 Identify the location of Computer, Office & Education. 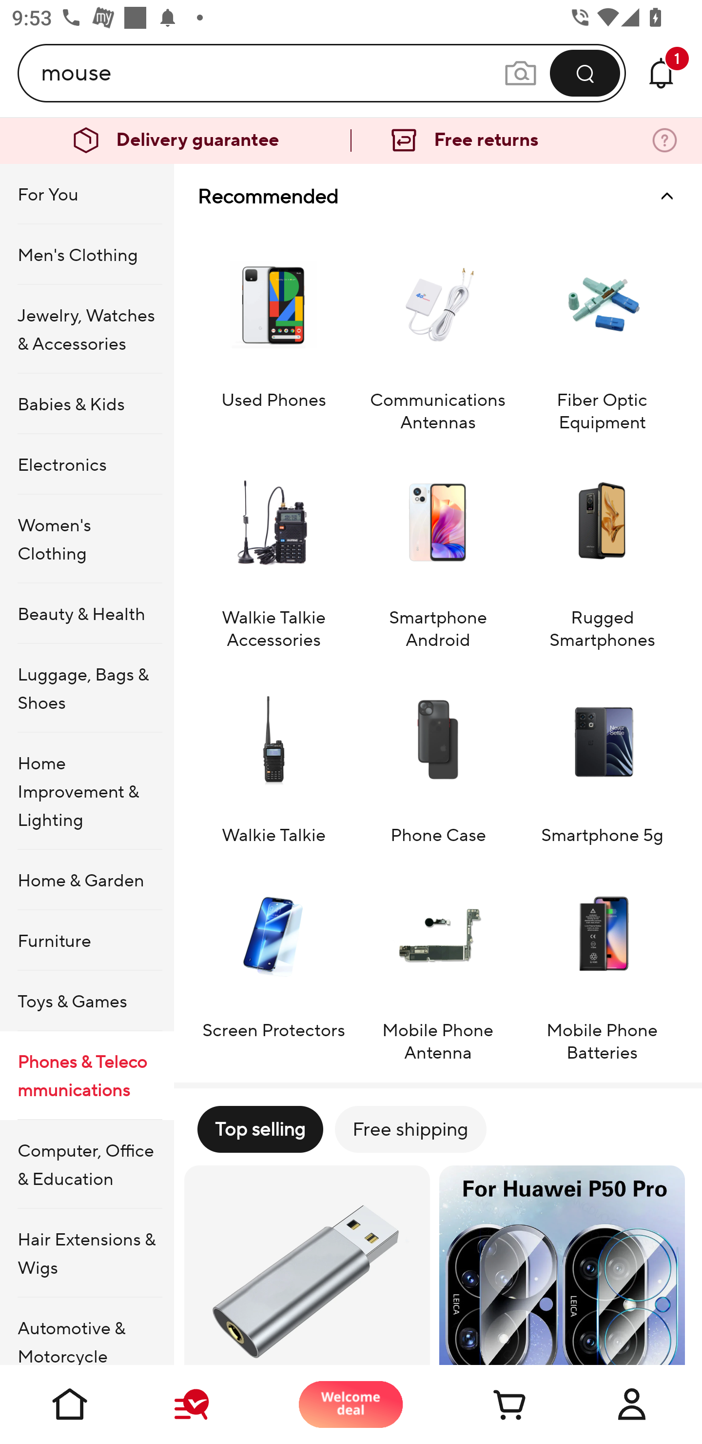
(87, 1164).